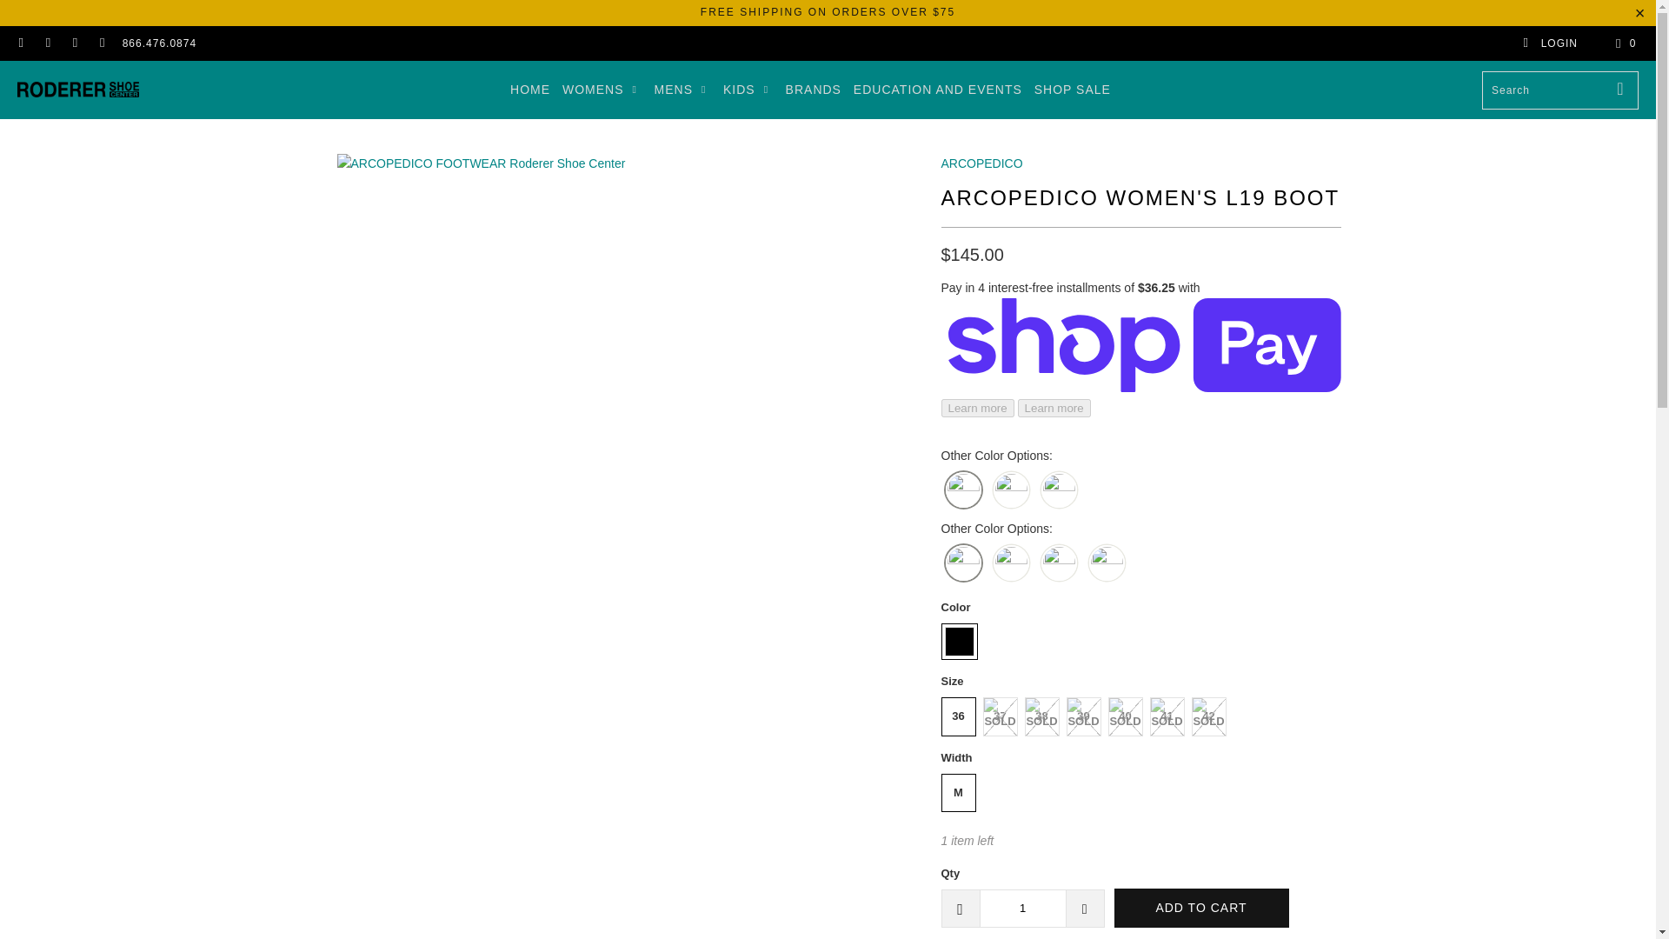 This screenshot has width=1669, height=939. What do you see at coordinates (1549, 43) in the screenshot?
I see `My Account ` at bounding box center [1549, 43].